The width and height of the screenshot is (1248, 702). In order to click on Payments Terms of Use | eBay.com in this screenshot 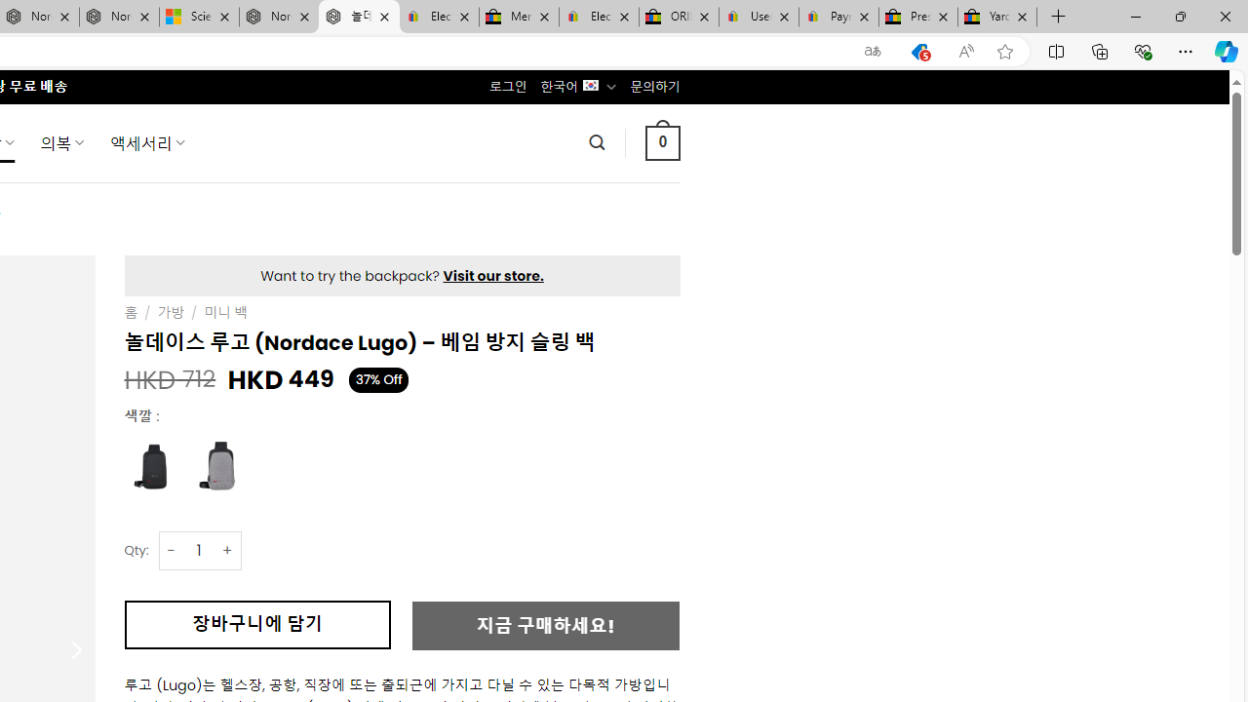, I will do `click(838, 18)`.